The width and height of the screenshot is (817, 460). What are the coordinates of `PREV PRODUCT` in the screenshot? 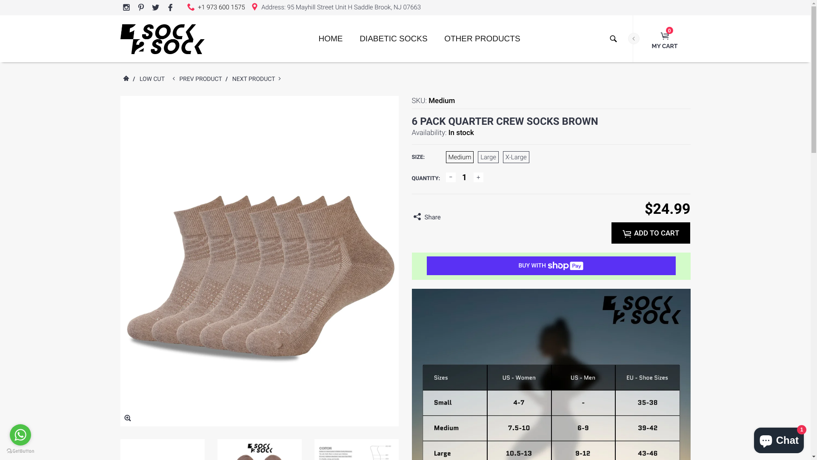 It's located at (201, 79).